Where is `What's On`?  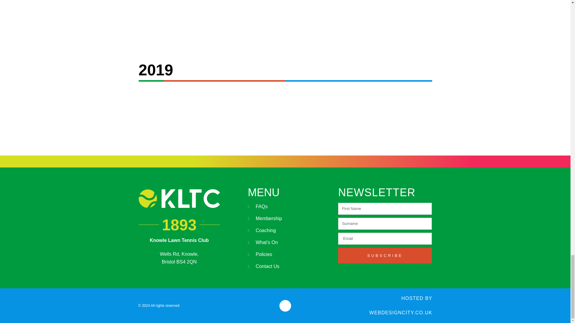 What's On is located at coordinates (290, 243).